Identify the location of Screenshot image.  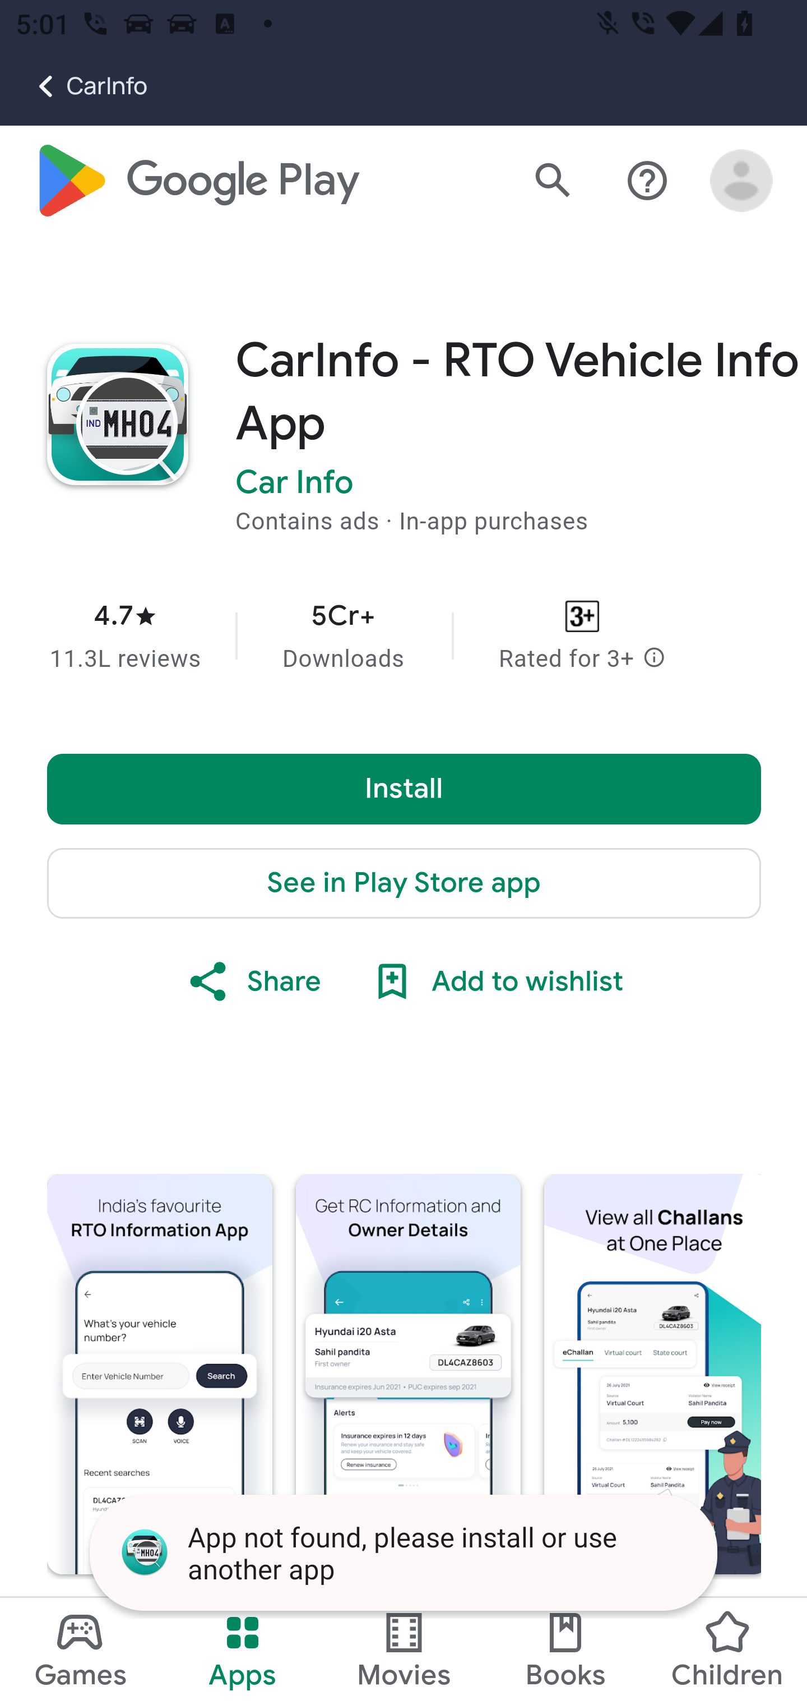
(652, 1374).